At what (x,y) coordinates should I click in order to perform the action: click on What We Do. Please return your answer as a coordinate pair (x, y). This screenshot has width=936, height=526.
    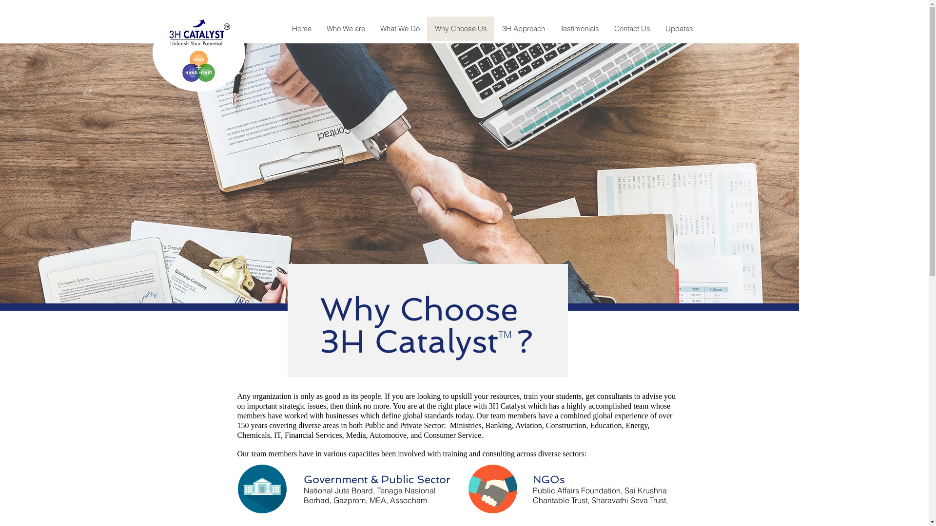
    Looking at the image, I should click on (400, 29).